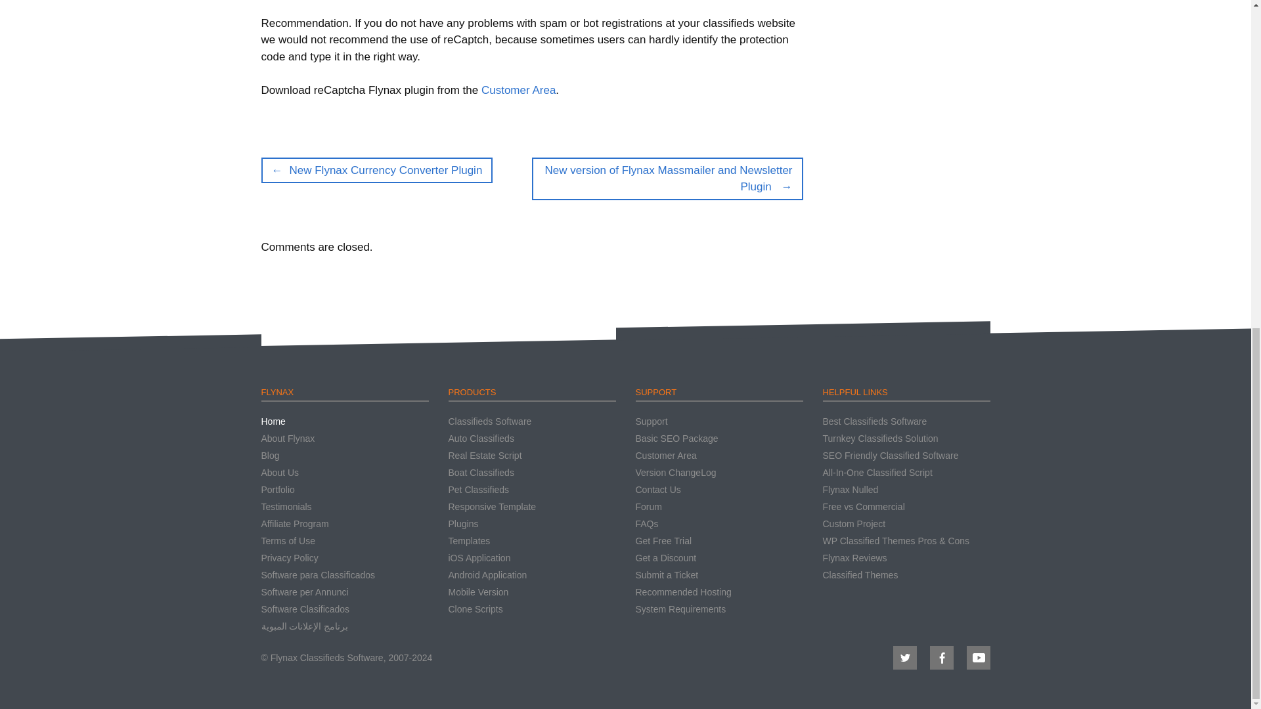 This screenshot has width=1261, height=709. What do you see at coordinates (667, 179) in the screenshot?
I see `New version of Flynax Massmailer and Newsletter Plugin` at bounding box center [667, 179].